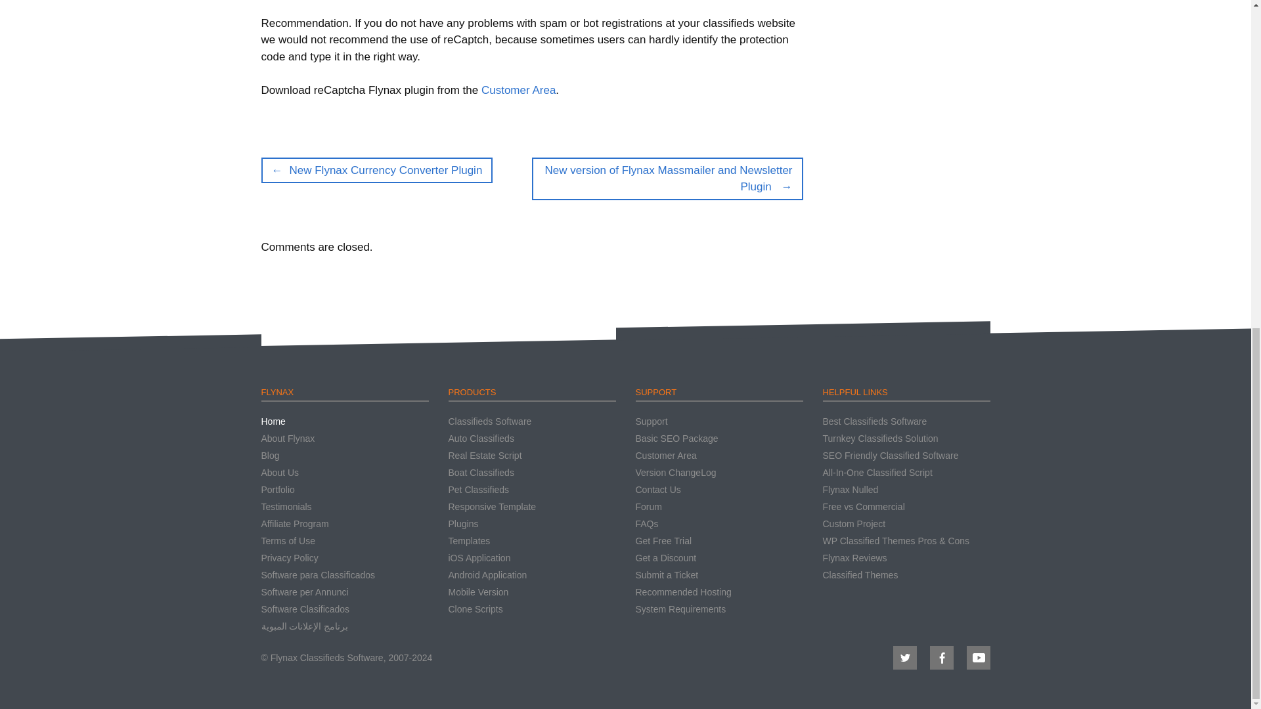 This screenshot has width=1261, height=709. What do you see at coordinates (667, 179) in the screenshot?
I see `New version of Flynax Massmailer and Newsletter Plugin` at bounding box center [667, 179].